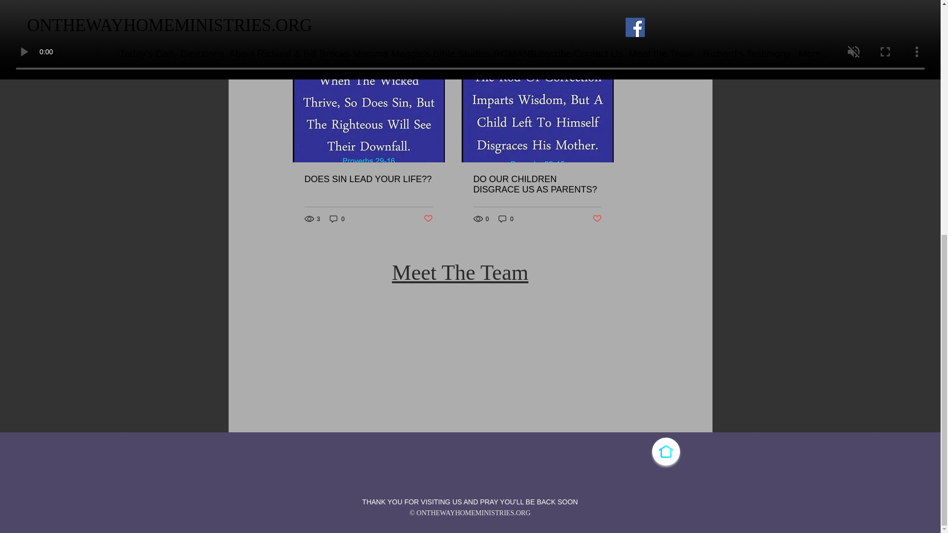 The height and width of the screenshot is (533, 948). What do you see at coordinates (460, 272) in the screenshot?
I see `Meet The Team` at bounding box center [460, 272].